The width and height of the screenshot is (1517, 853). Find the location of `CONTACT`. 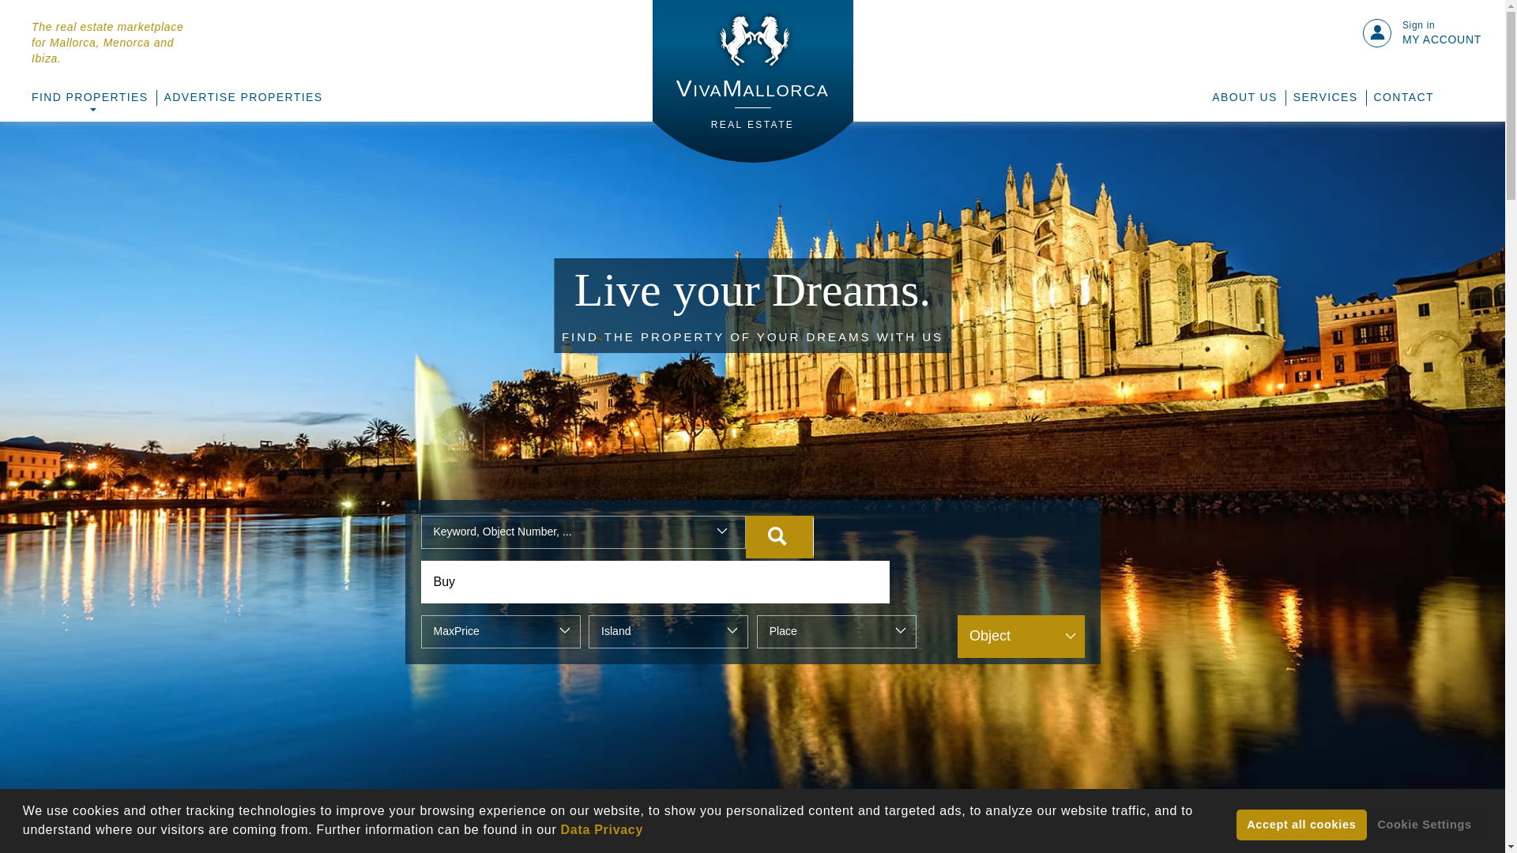

CONTACT is located at coordinates (1441, 33).